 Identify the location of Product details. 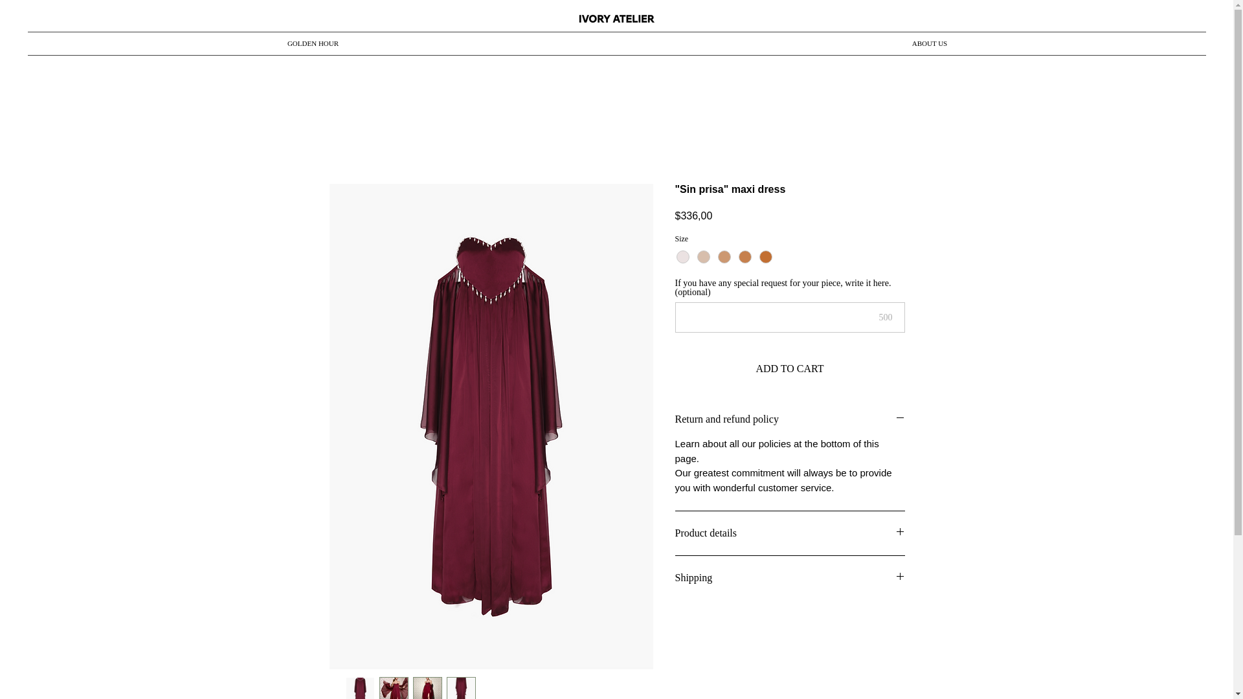
(790, 533).